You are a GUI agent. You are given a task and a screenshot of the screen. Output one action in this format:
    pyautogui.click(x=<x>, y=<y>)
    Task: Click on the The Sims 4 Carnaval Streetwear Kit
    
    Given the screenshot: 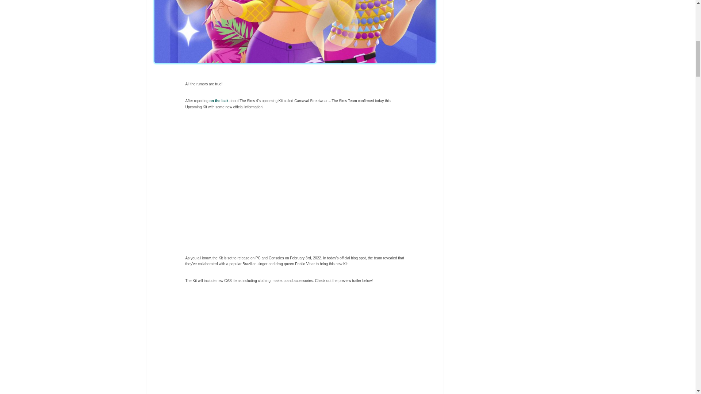 What is the action you would take?
    pyautogui.click(x=295, y=344)
    